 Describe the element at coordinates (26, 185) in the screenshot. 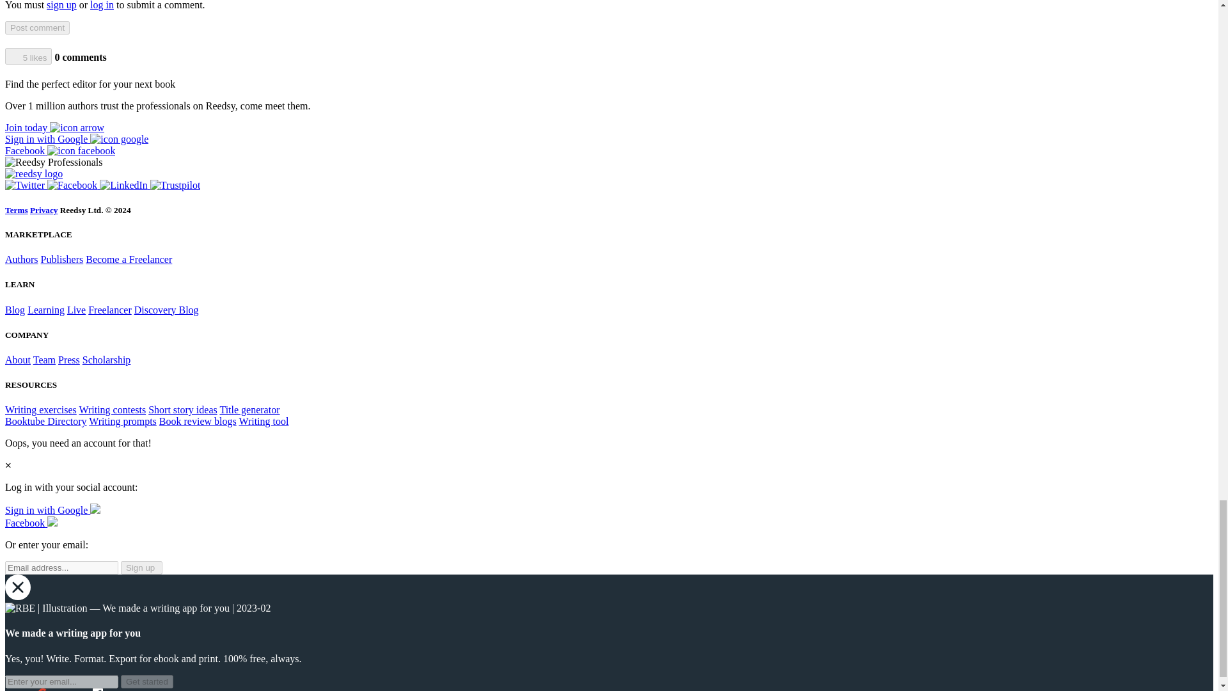

I see `Twitter` at that location.